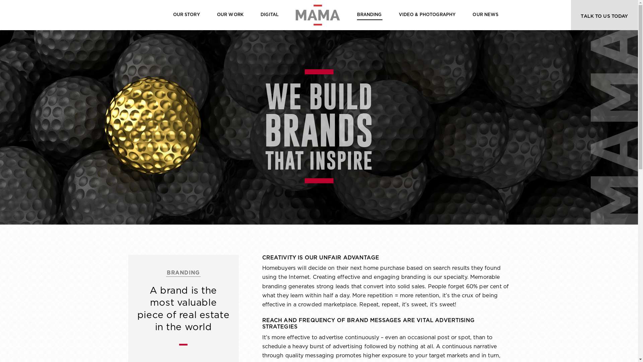 This screenshot has width=643, height=362. I want to click on TALK TO US TODAY, so click(604, 15).